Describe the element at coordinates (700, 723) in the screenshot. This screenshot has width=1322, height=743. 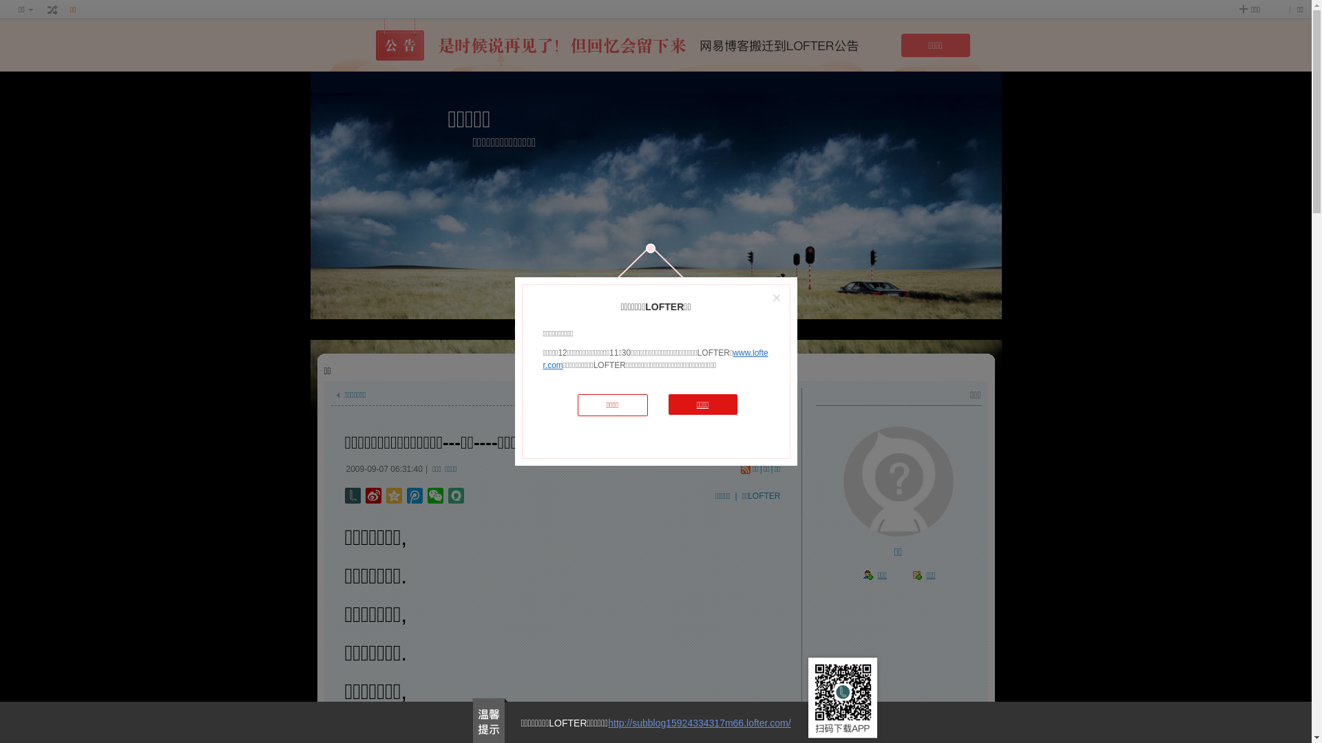
I see `http://subblog15924334317m66.lofter.com/` at that location.